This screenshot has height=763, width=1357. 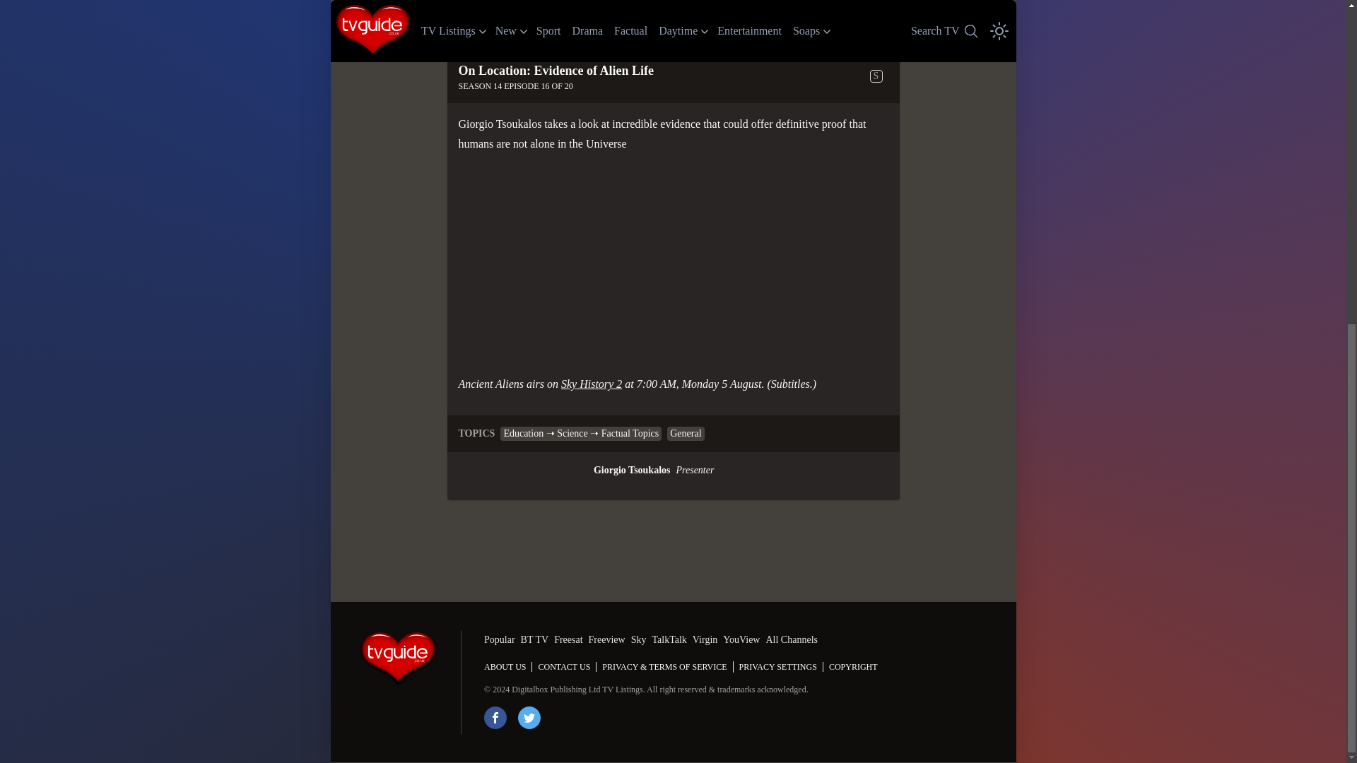 I want to click on TVGuide.co.uk on Facebook, so click(x=495, y=718).